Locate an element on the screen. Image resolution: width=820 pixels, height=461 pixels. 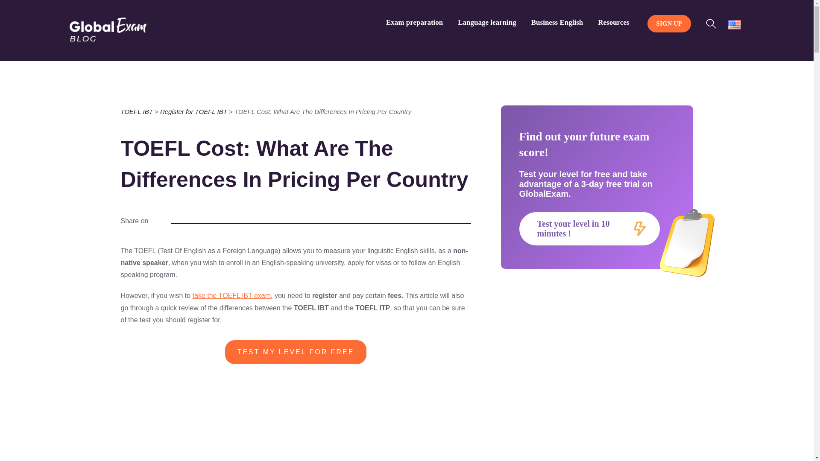
Search is located at coordinates (713, 22).